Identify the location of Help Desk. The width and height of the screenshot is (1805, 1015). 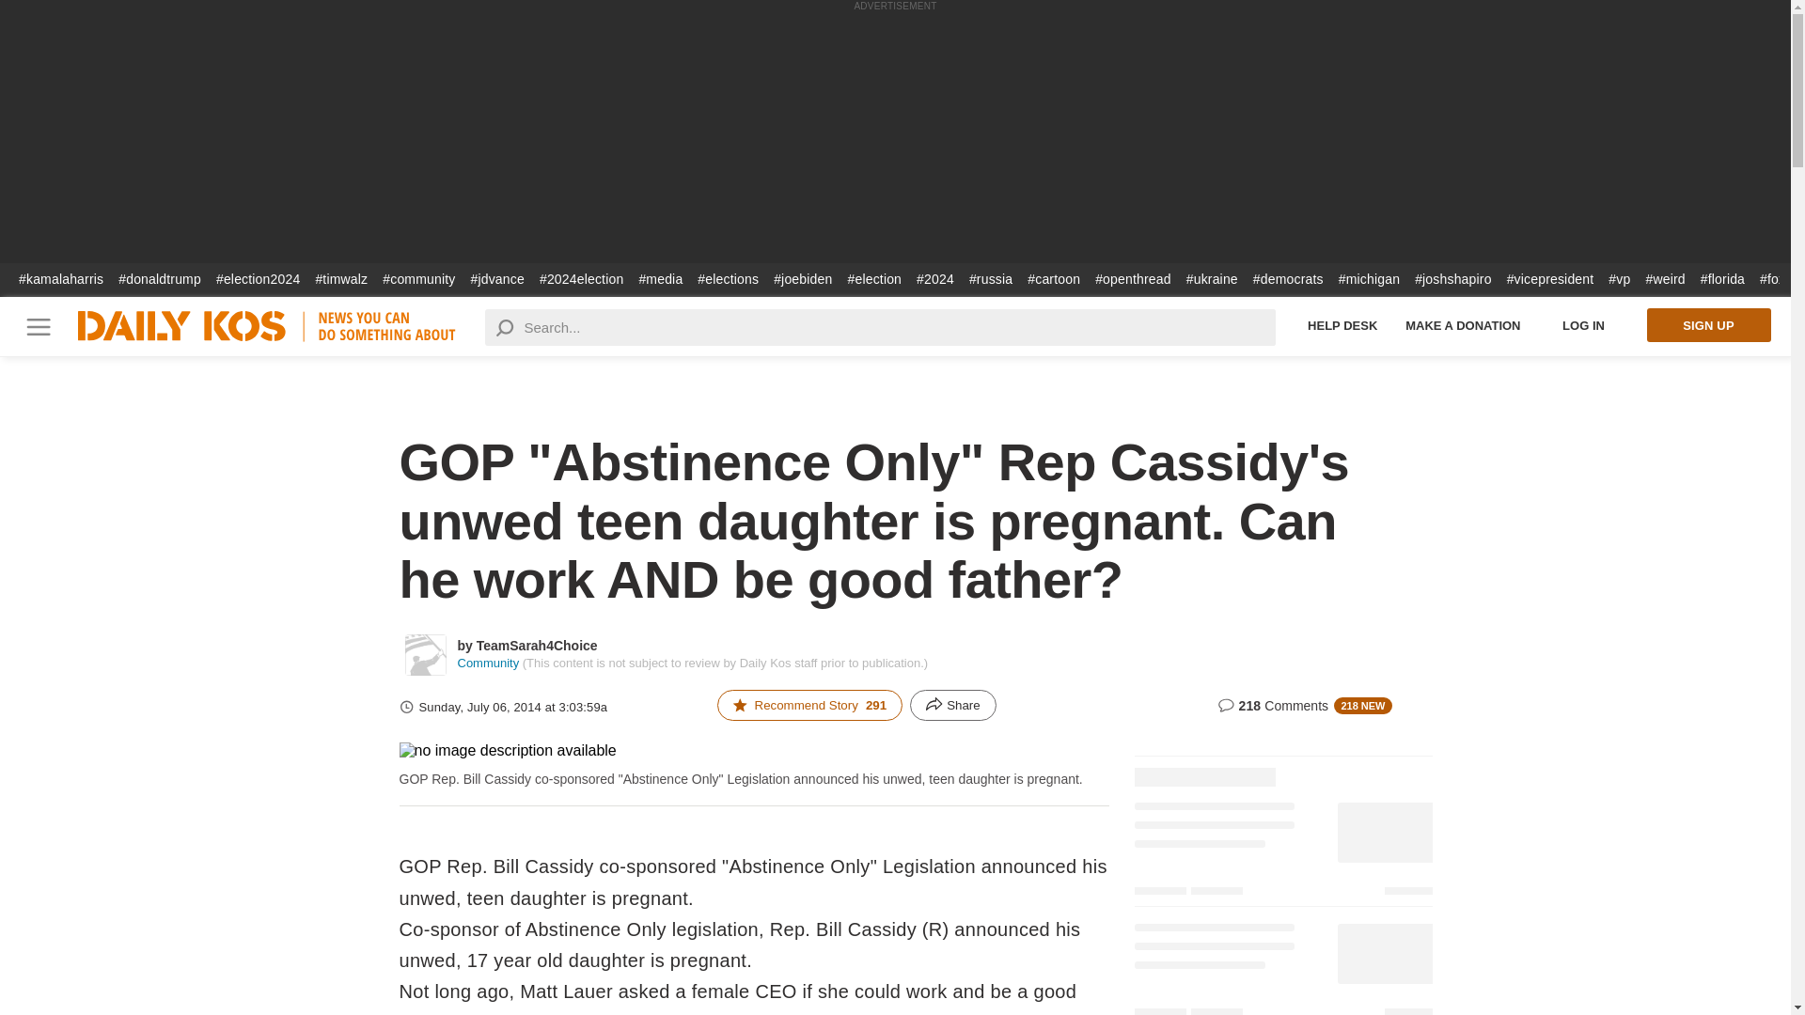
(1342, 325).